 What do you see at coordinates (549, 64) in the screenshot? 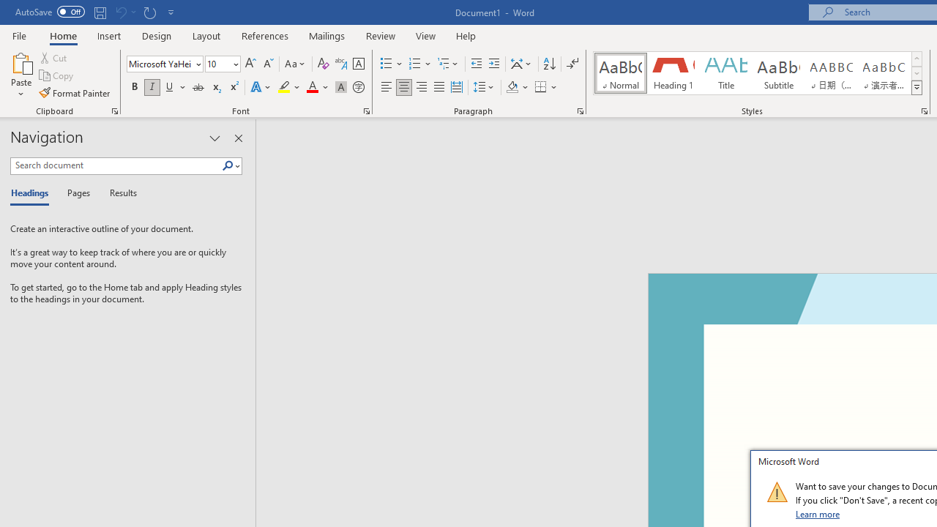
I see `Sort...` at bounding box center [549, 64].